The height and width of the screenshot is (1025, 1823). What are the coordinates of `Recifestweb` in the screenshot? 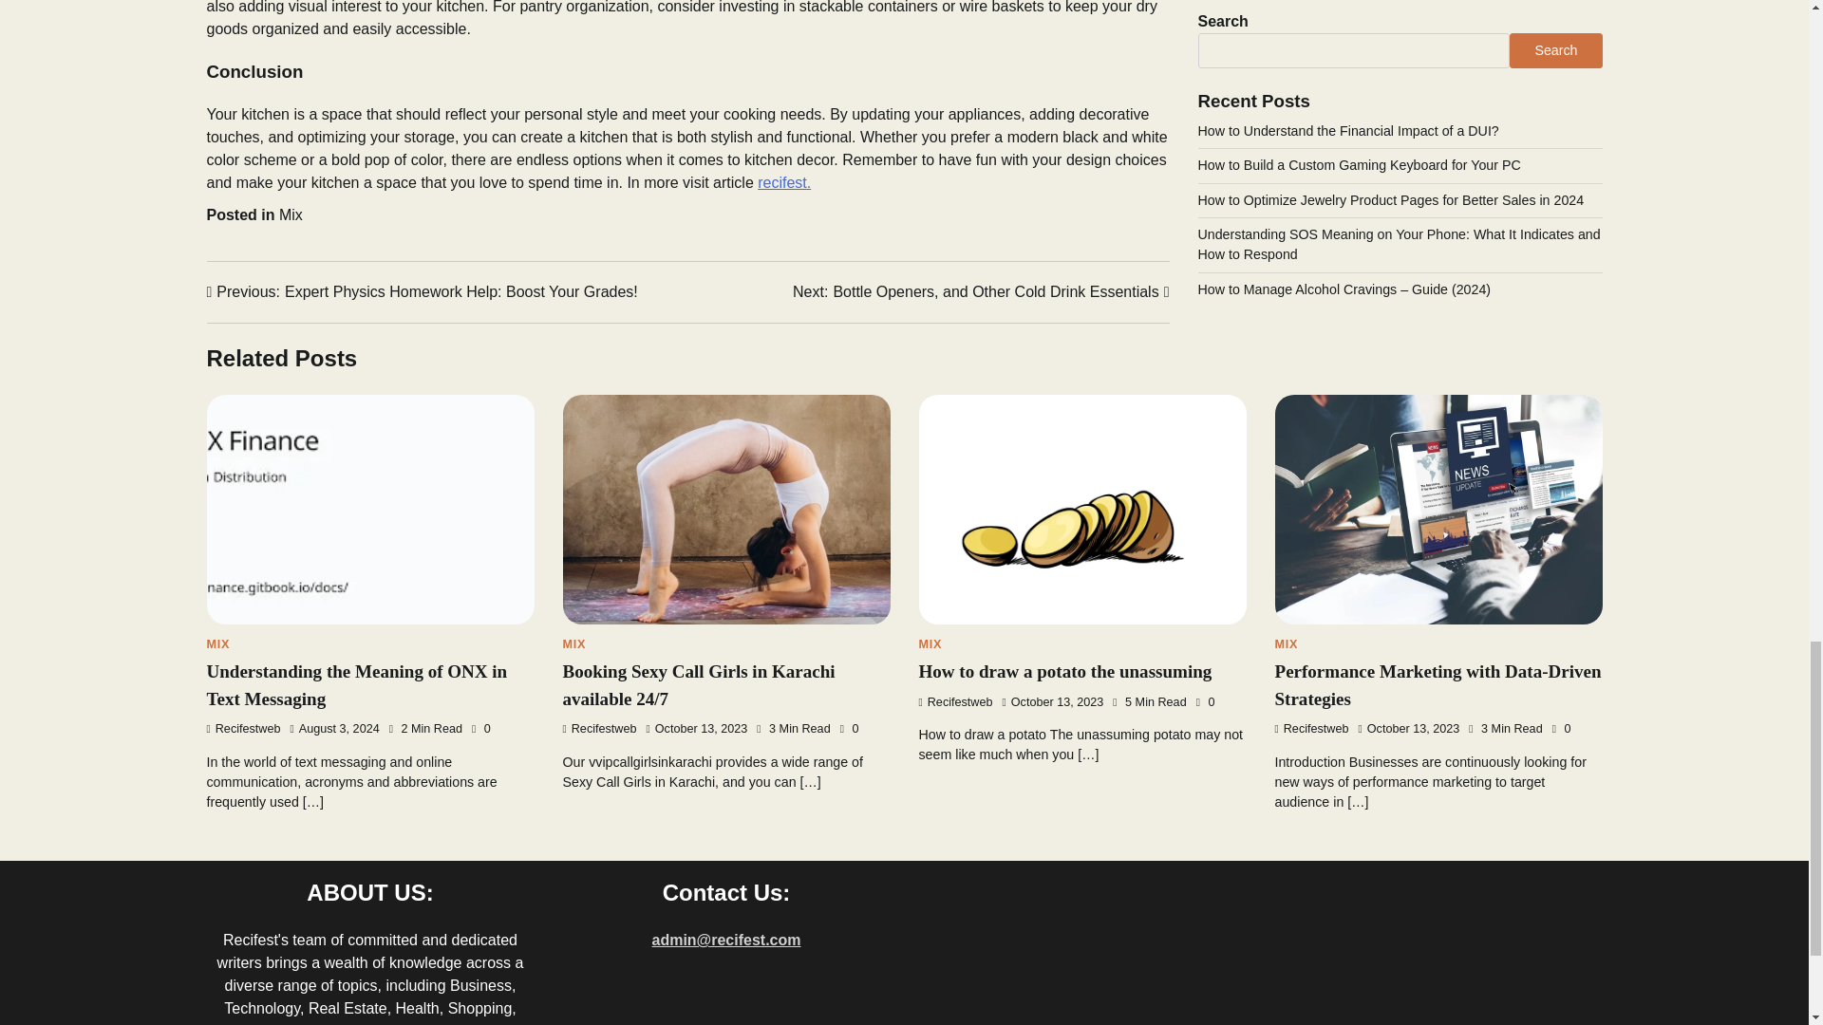 It's located at (980, 291).